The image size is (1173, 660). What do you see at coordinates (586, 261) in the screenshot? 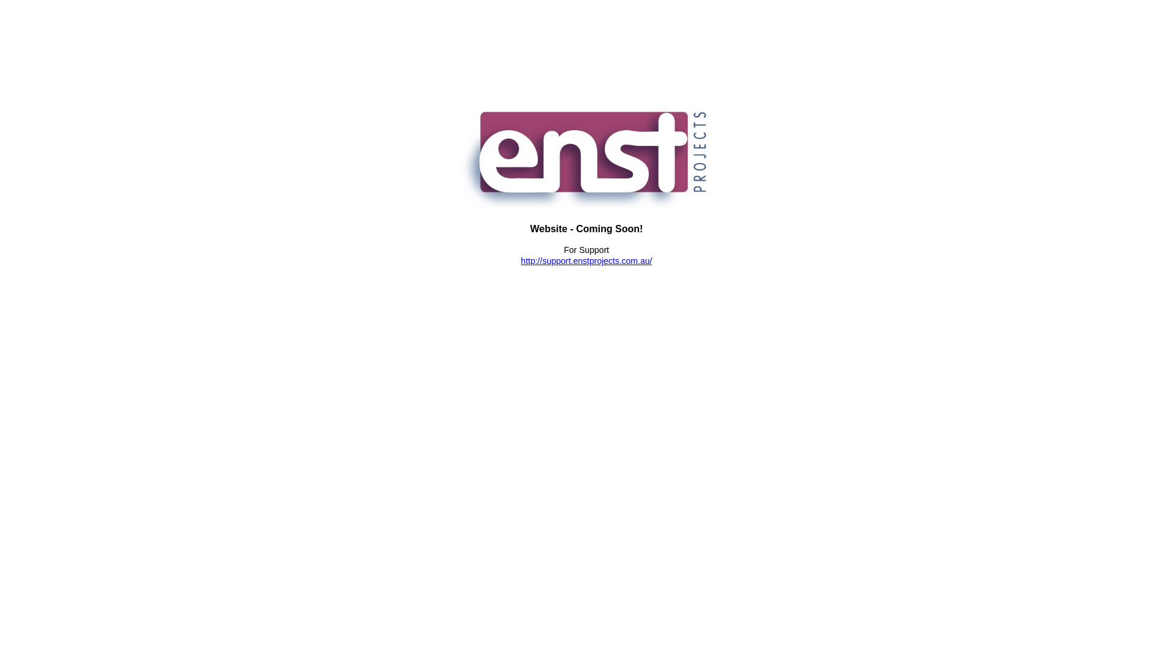
I see `http://support.enstprojects.com.au/` at bounding box center [586, 261].